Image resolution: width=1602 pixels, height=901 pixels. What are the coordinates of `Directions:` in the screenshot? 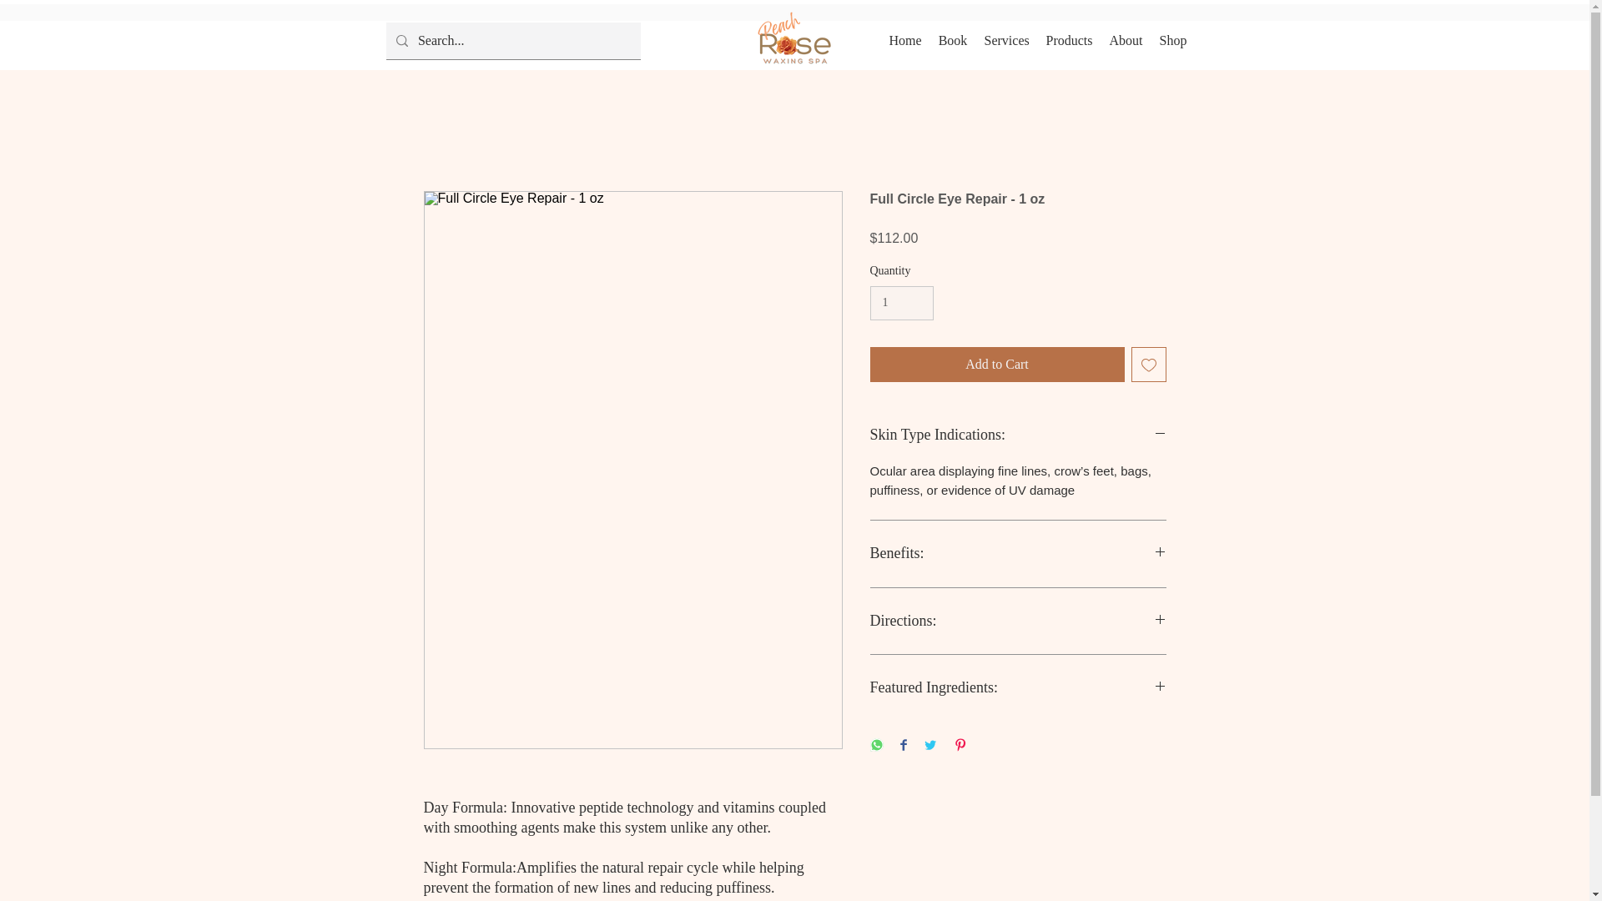 It's located at (1018, 622).